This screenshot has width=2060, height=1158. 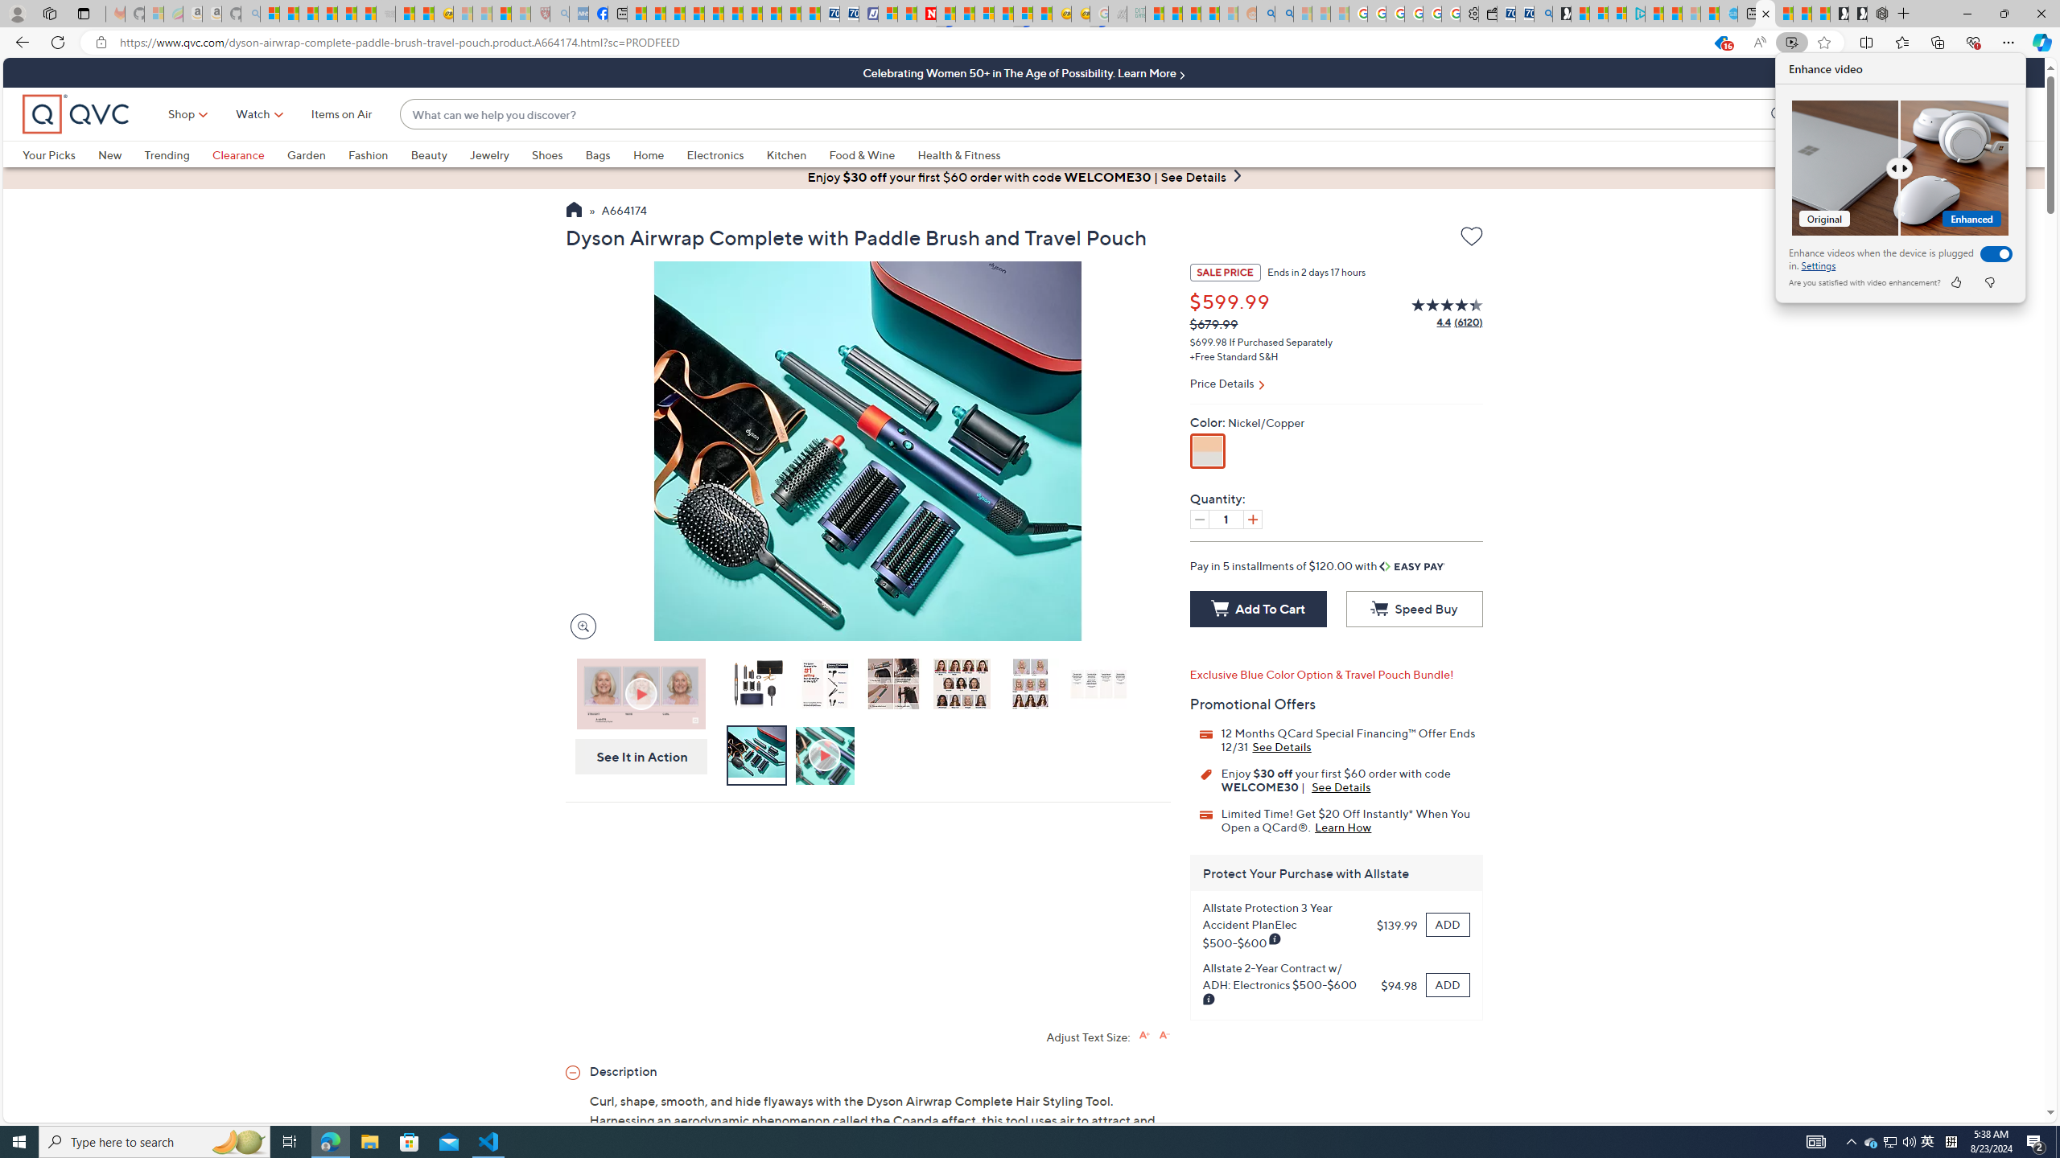 What do you see at coordinates (1342, 827) in the screenshot?
I see `Learn How` at bounding box center [1342, 827].